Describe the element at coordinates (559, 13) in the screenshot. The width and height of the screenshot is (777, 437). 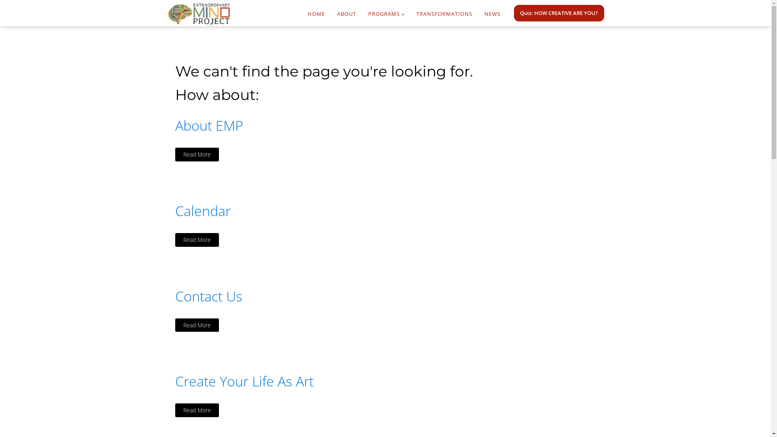
I see `Quiz: HOW CREATIVE ARE YOU?` at that location.